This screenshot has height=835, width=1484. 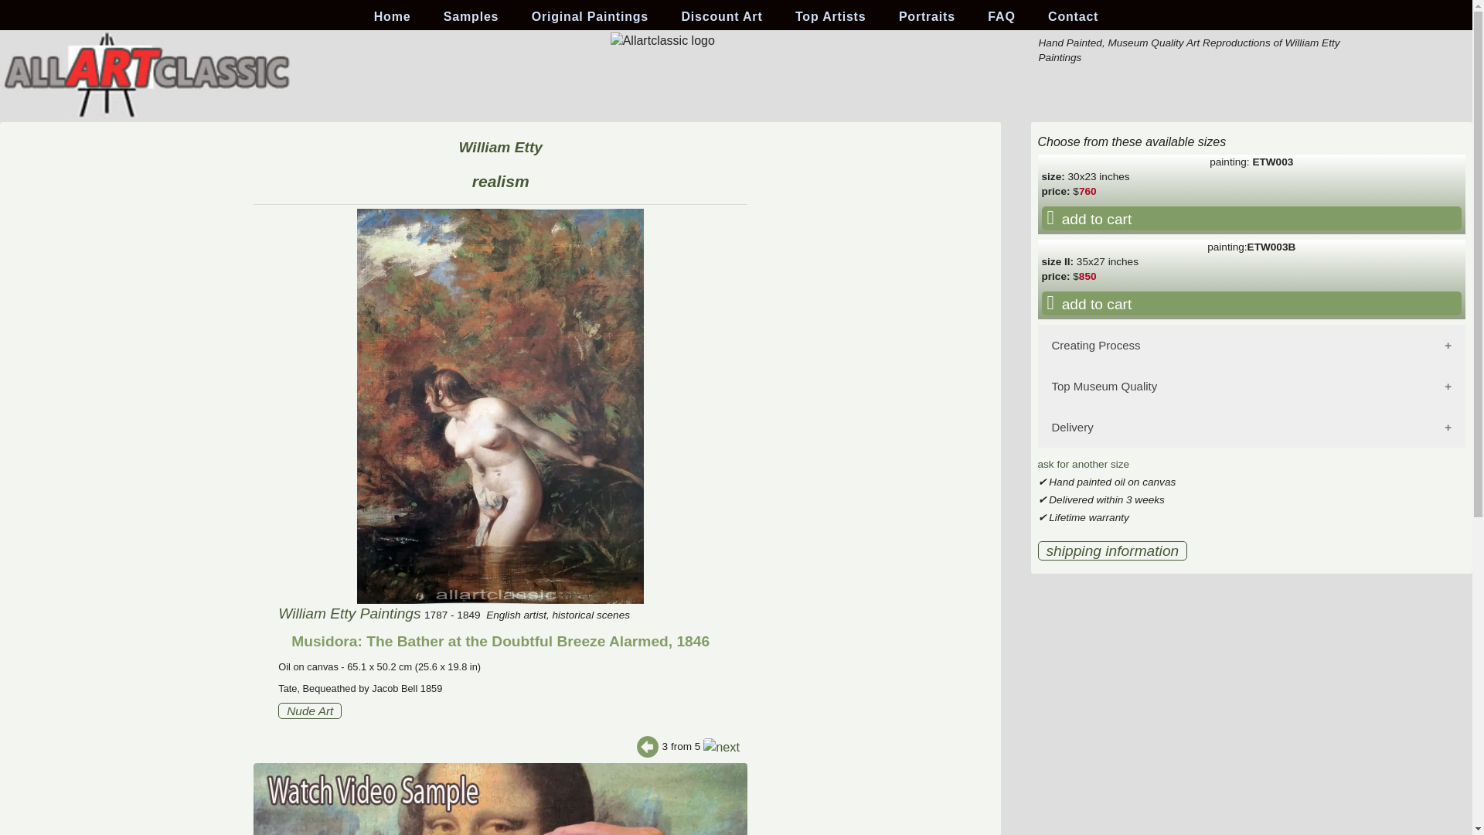 What do you see at coordinates (393, 17) in the screenshot?
I see `Home` at bounding box center [393, 17].